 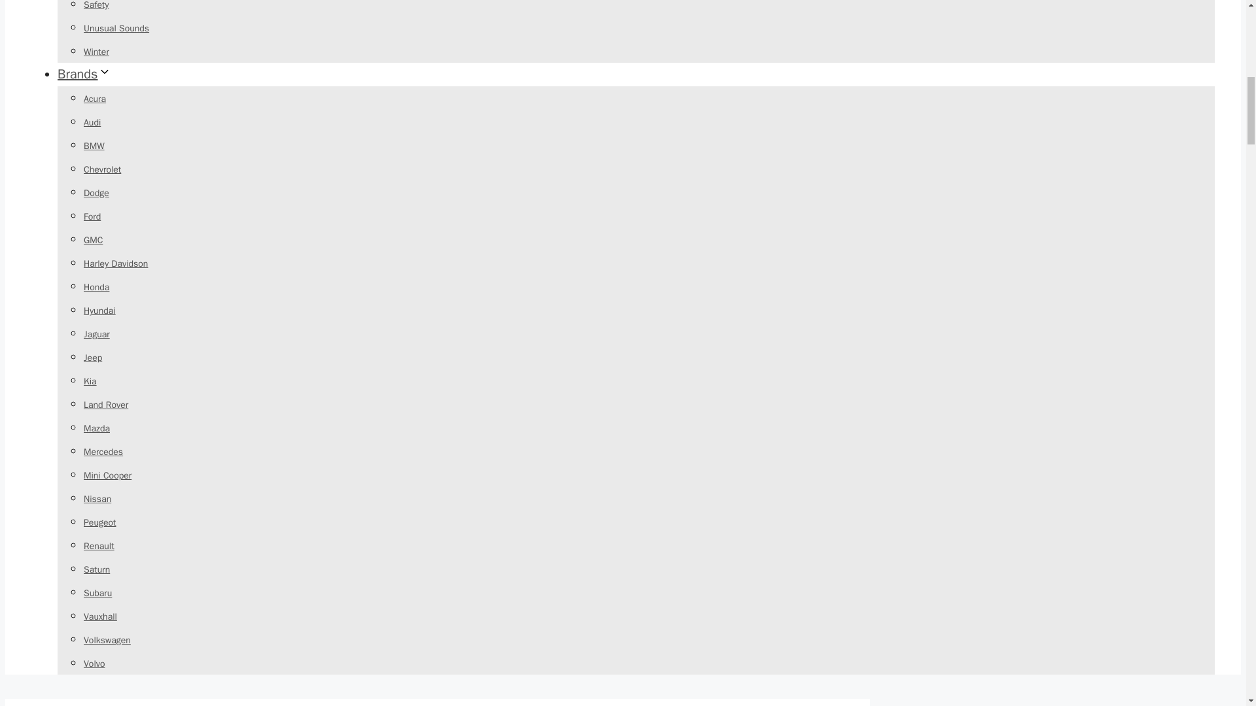 What do you see at coordinates (102, 169) in the screenshot?
I see `Chevrolet` at bounding box center [102, 169].